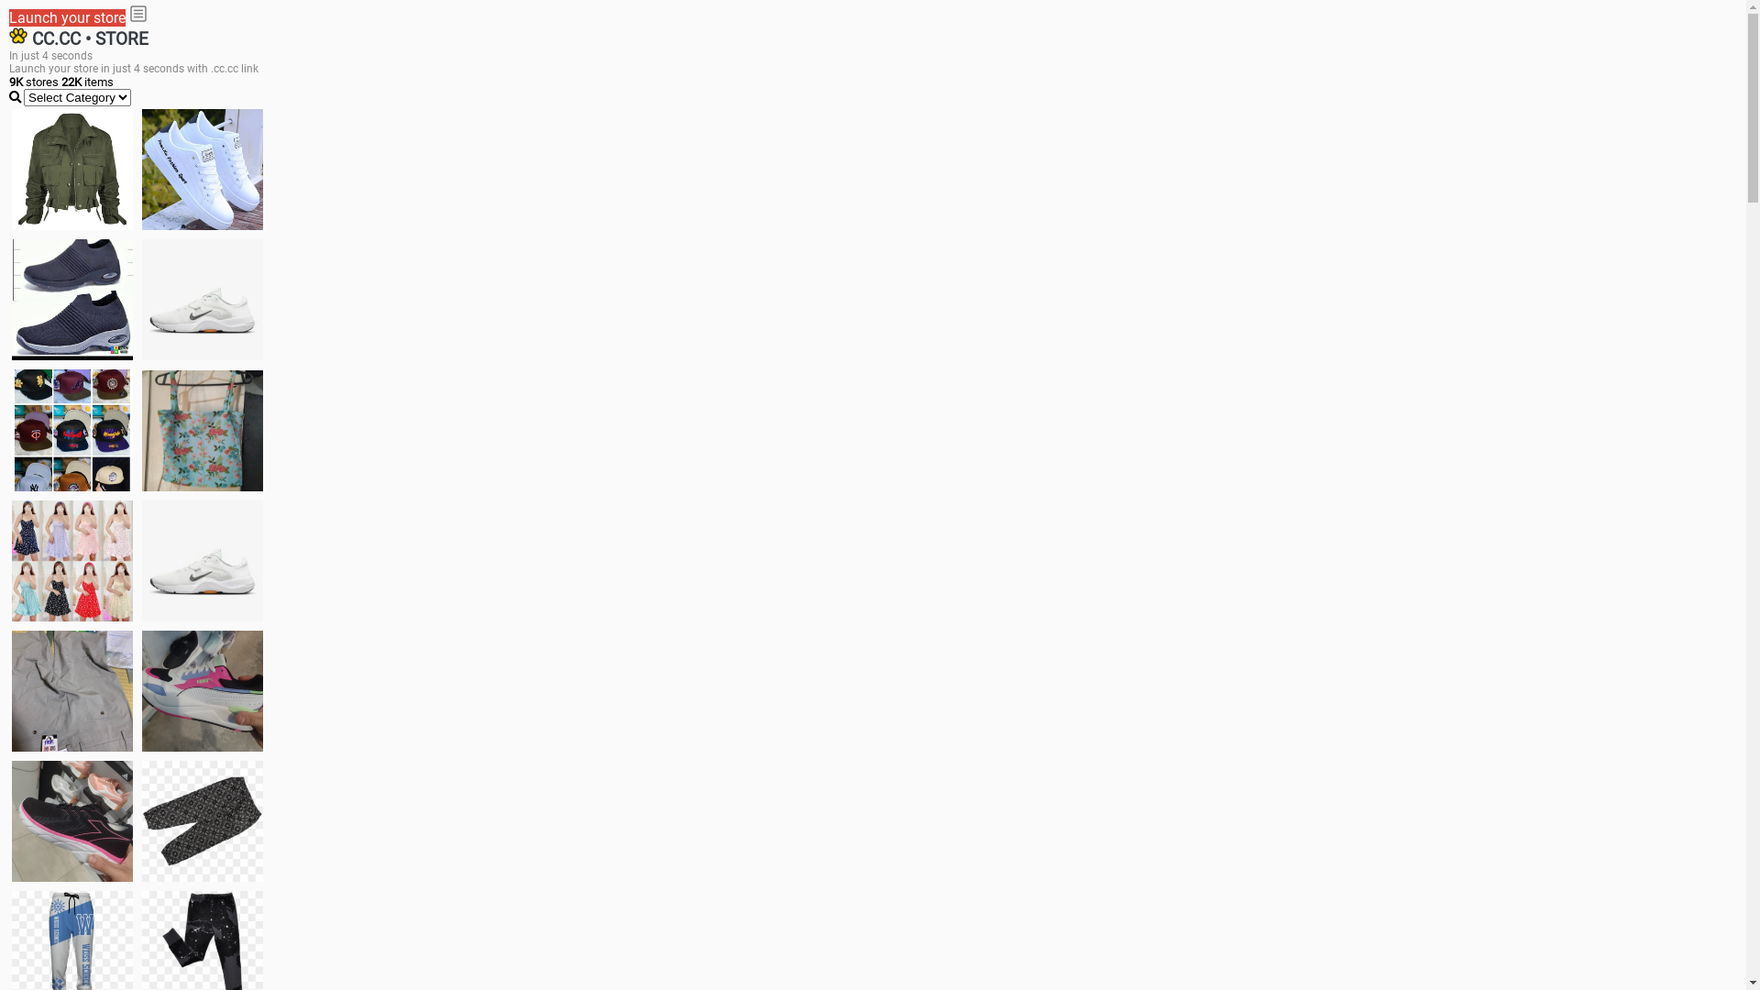 The width and height of the screenshot is (1760, 990). Describe the element at coordinates (203, 561) in the screenshot. I see `Shoes` at that location.